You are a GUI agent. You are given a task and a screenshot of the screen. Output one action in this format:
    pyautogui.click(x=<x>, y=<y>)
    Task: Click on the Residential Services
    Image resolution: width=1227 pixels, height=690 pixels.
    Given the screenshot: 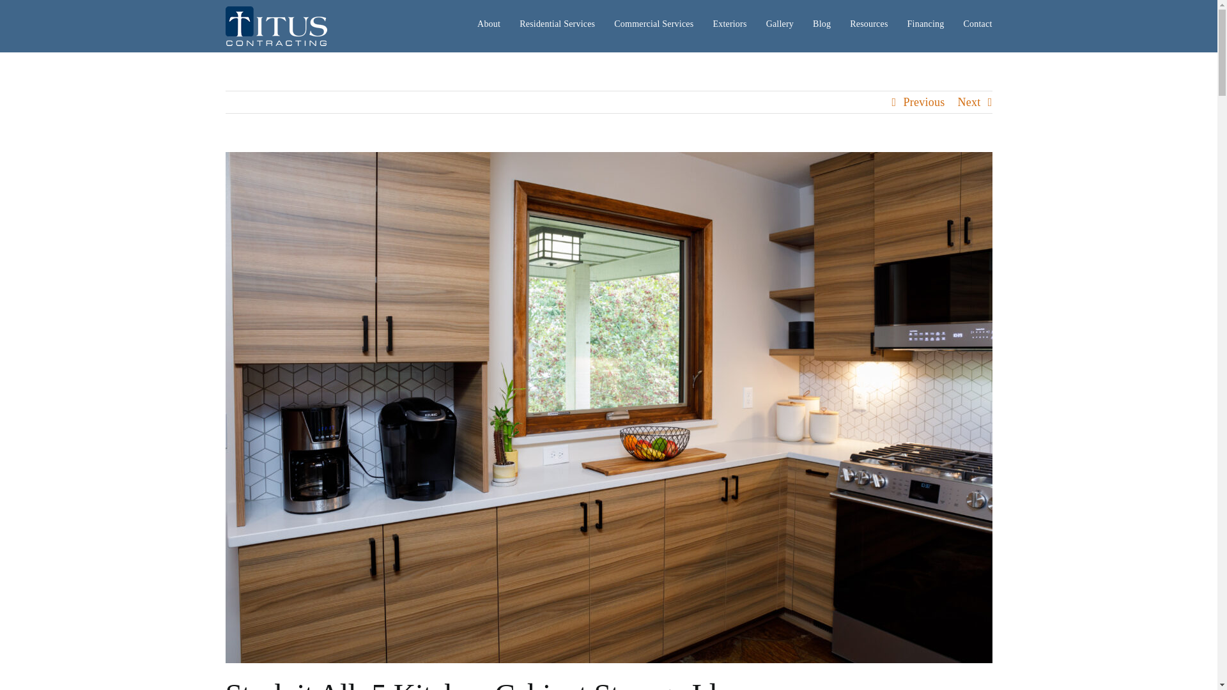 What is the action you would take?
    pyautogui.click(x=557, y=23)
    